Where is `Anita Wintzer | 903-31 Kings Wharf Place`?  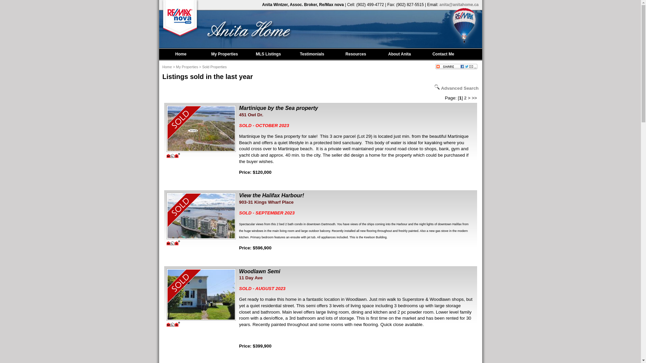 Anita Wintzer | 903-31 Kings Wharf Place is located at coordinates (201, 216).